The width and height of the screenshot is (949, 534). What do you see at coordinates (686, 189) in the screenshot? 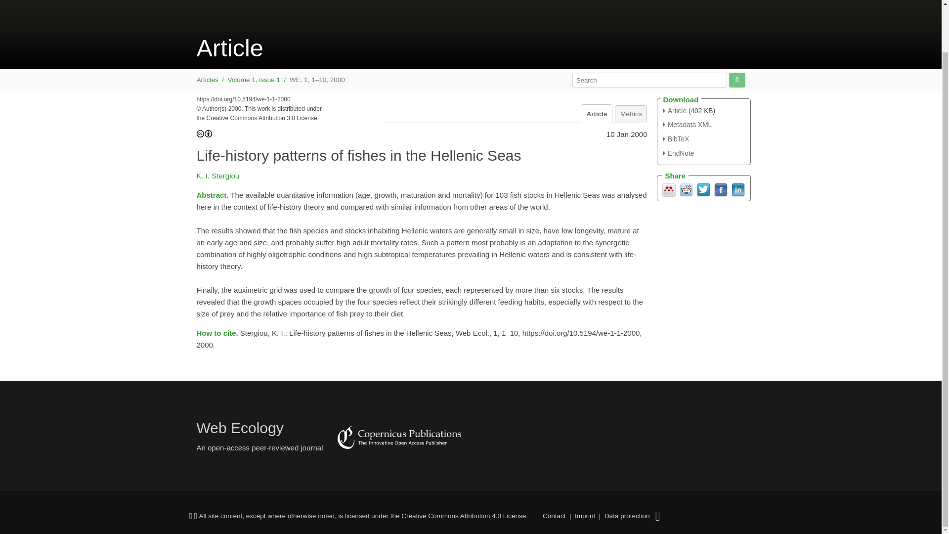
I see `Reddit` at bounding box center [686, 189].